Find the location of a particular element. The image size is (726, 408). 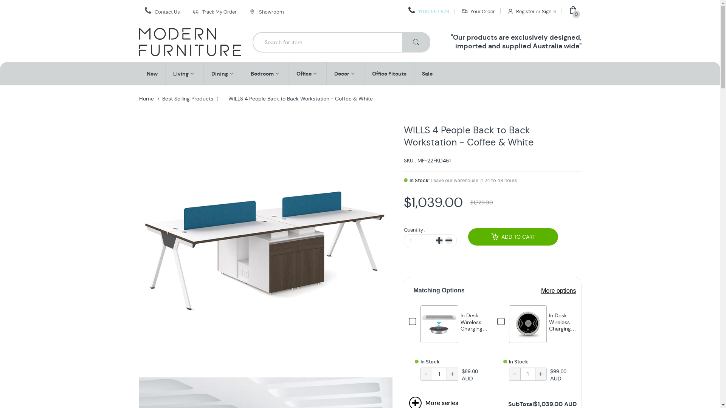

Modern Furniture is located at coordinates (190, 42).